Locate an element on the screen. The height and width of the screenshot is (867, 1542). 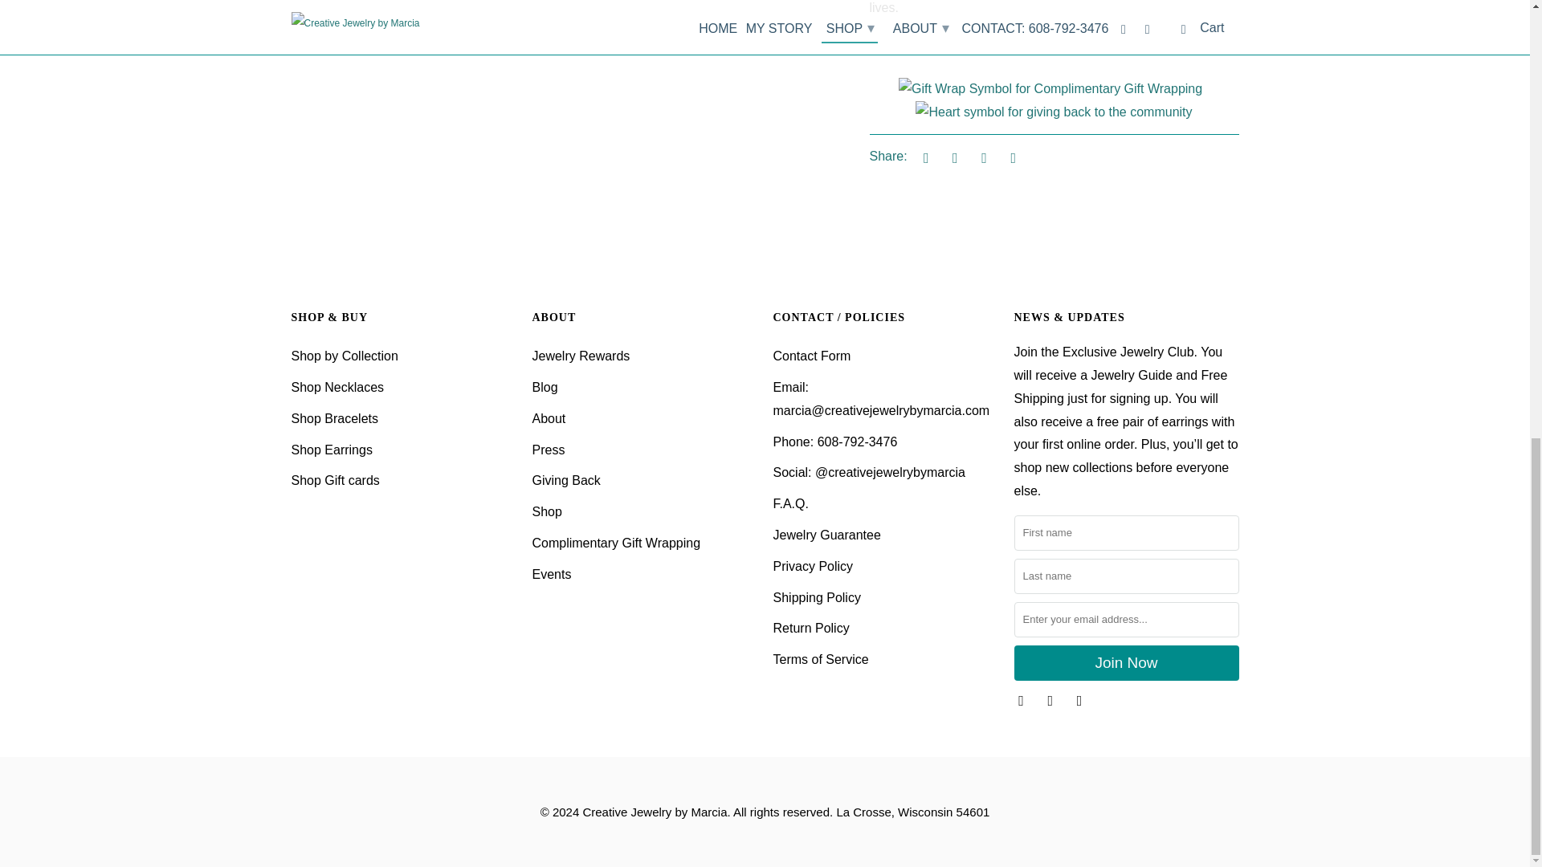
Email  Creative Jewelry by Marcia is located at coordinates (1081, 700).